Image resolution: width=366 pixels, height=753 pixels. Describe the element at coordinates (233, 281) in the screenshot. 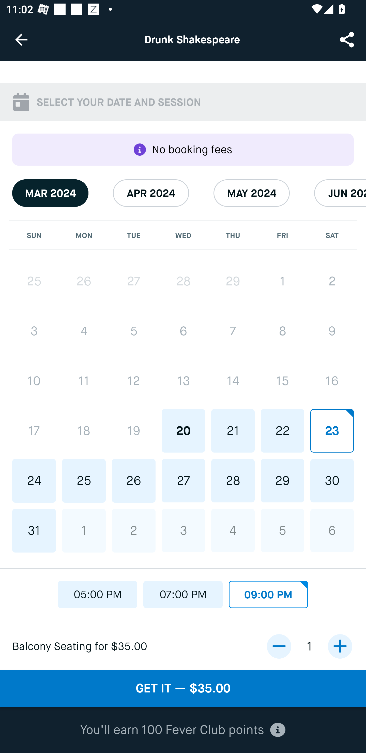

I see `29` at that location.